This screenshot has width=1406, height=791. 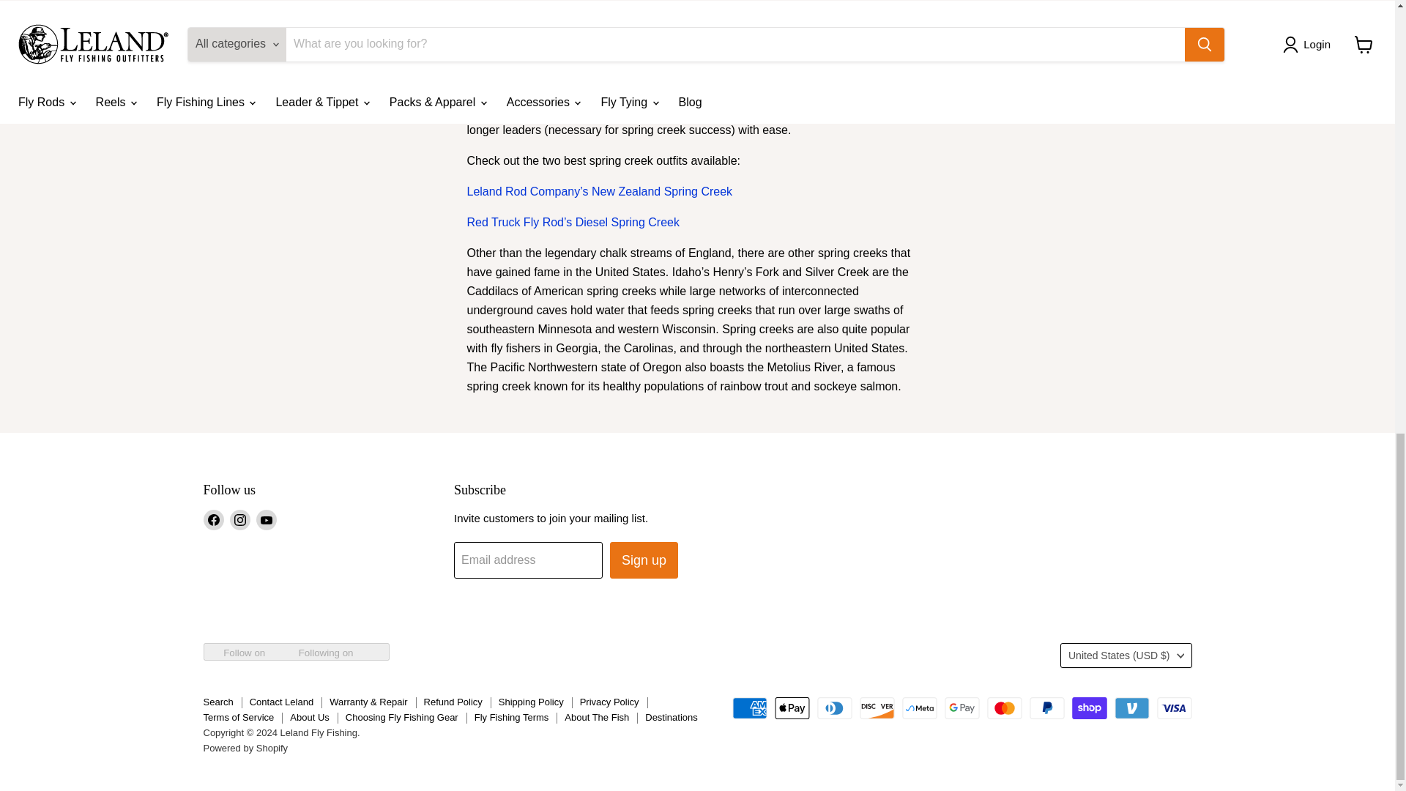 I want to click on Google Pay, so click(x=962, y=708).